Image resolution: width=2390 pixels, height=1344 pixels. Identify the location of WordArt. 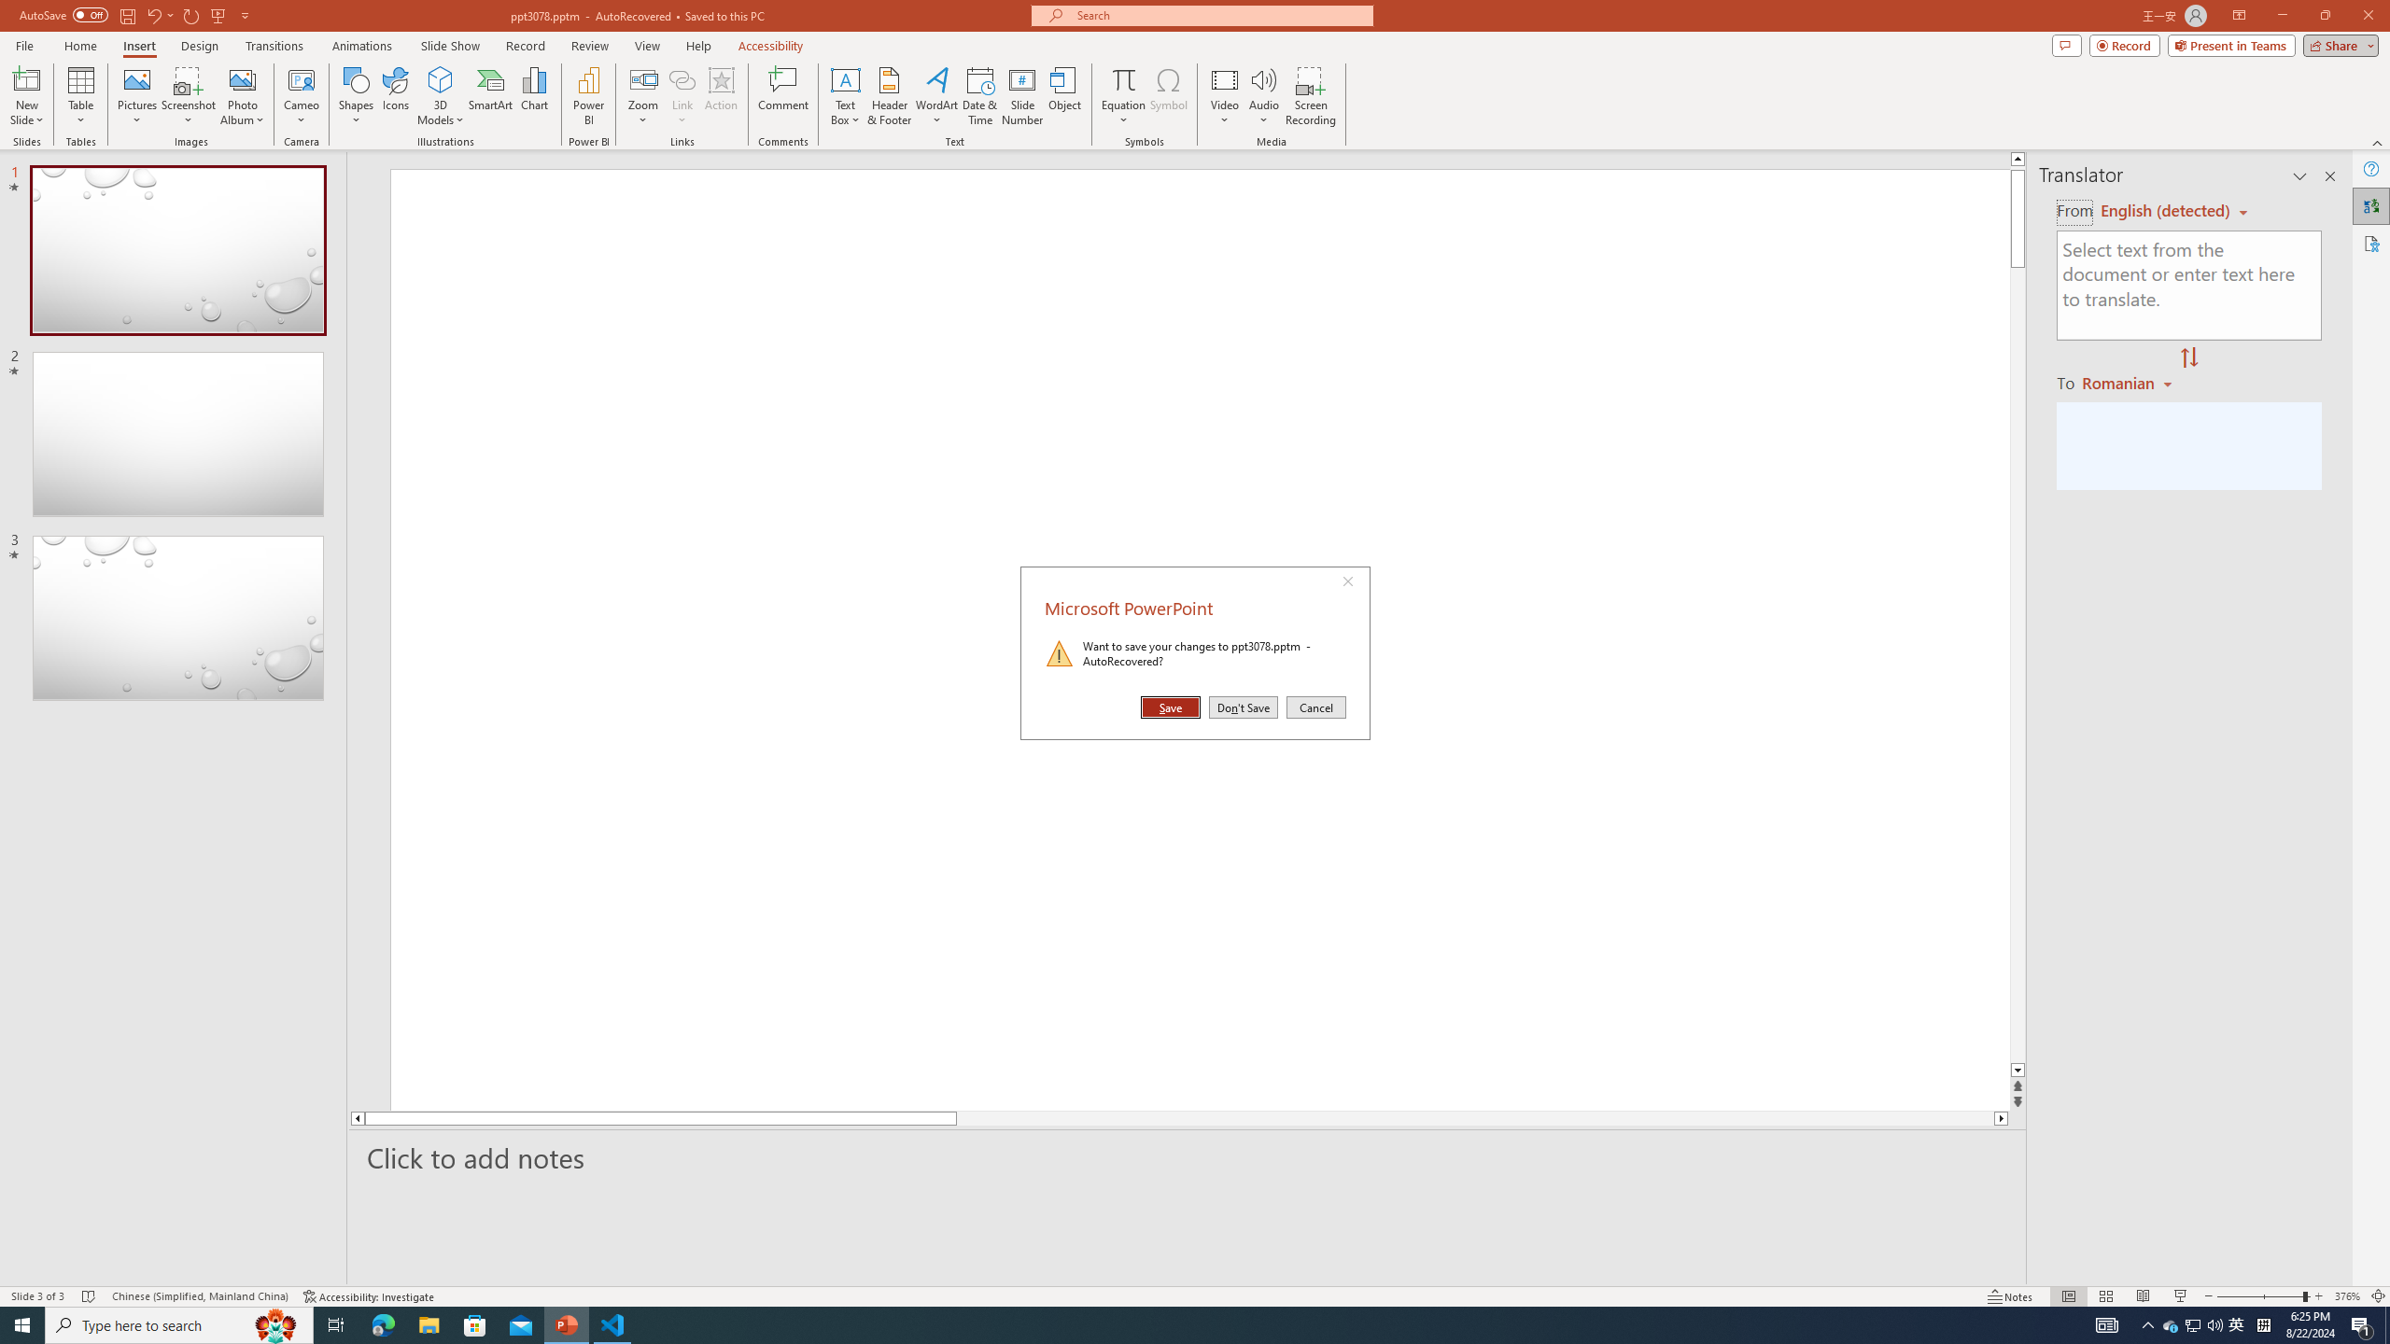
(936, 96).